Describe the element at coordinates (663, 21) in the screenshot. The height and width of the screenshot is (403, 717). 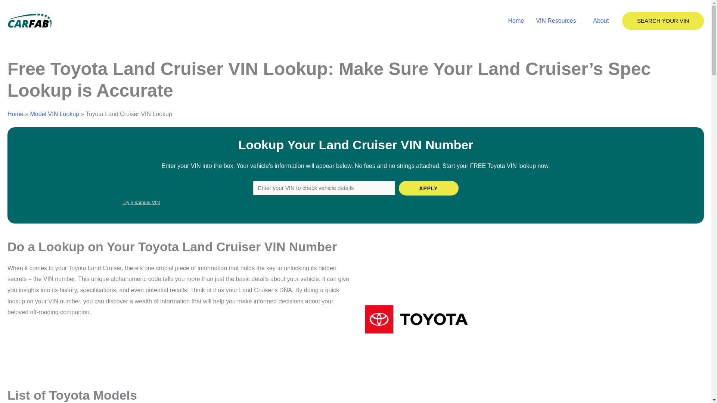
I see `SEARCH YOUR VIN` at that location.